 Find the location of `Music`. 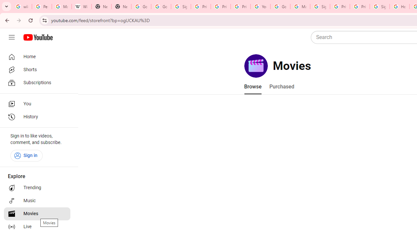

Music is located at coordinates (37, 201).